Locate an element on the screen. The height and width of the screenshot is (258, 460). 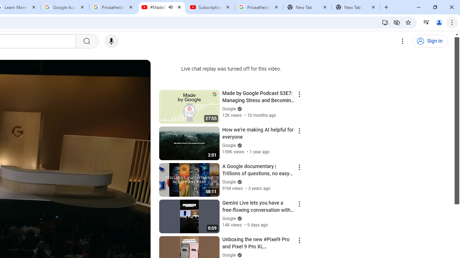
Subscriptions - YouTube is located at coordinates (210, 7).